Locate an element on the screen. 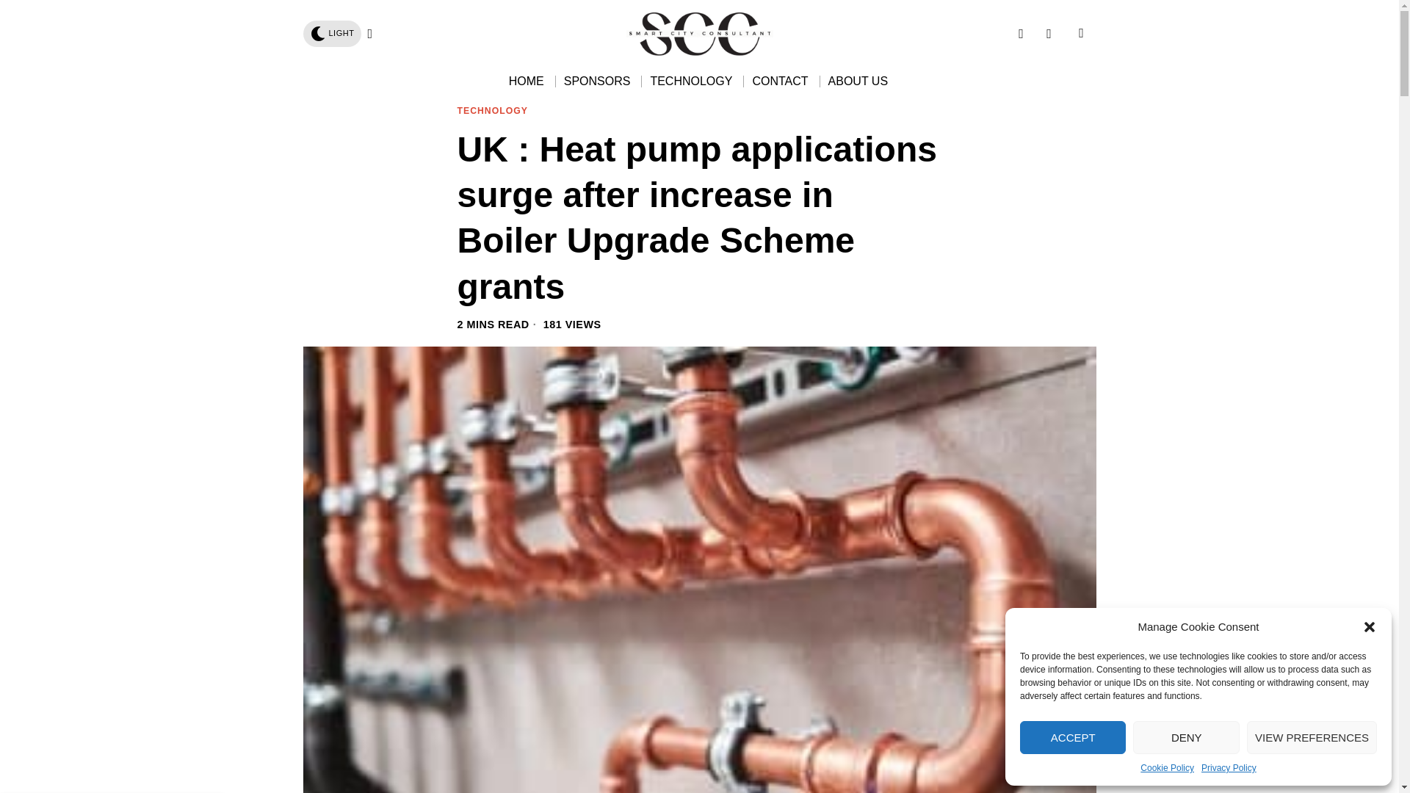  HOME is located at coordinates (527, 81).